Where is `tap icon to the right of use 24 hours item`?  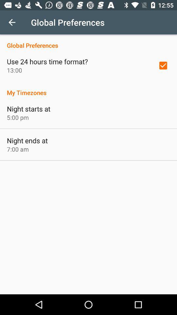 tap icon to the right of use 24 hours item is located at coordinates (163, 65).